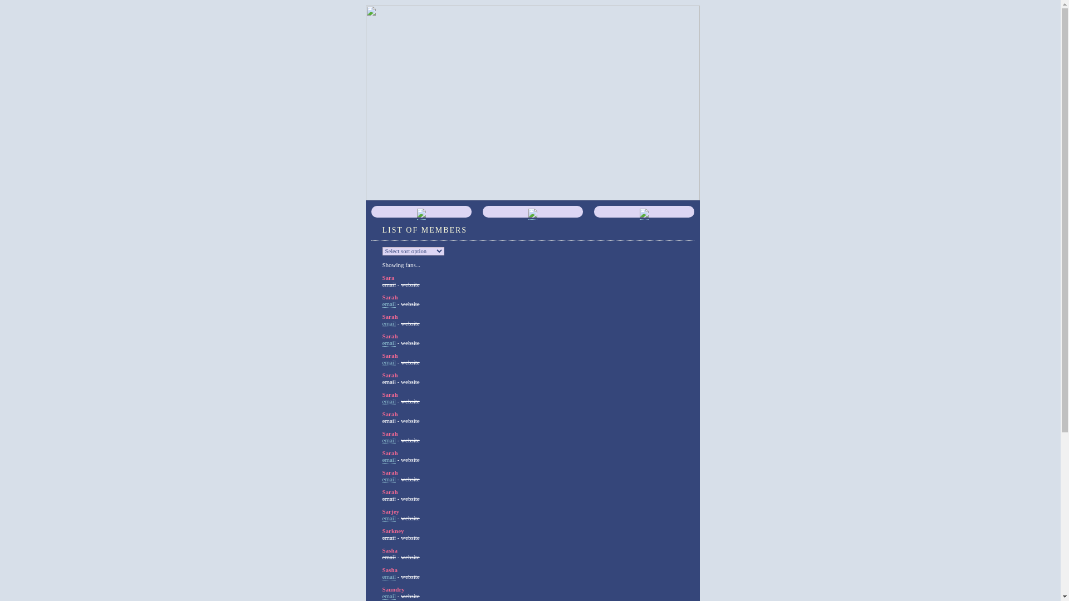  Describe the element at coordinates (389, 363) in the screenshot. I see `email` at that location.